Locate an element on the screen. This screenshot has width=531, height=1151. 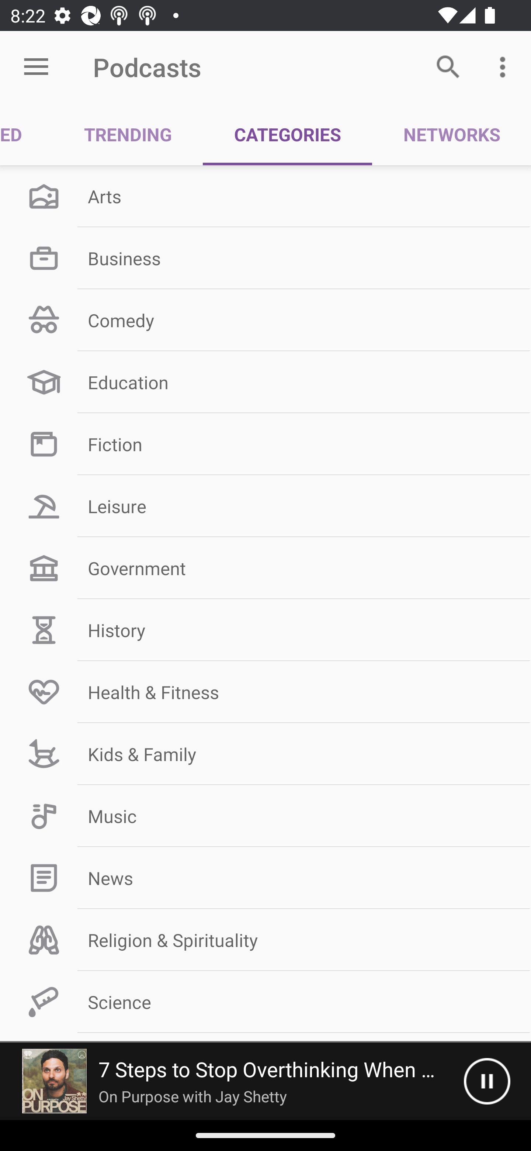
Science is located at coordinates (265, 1002).